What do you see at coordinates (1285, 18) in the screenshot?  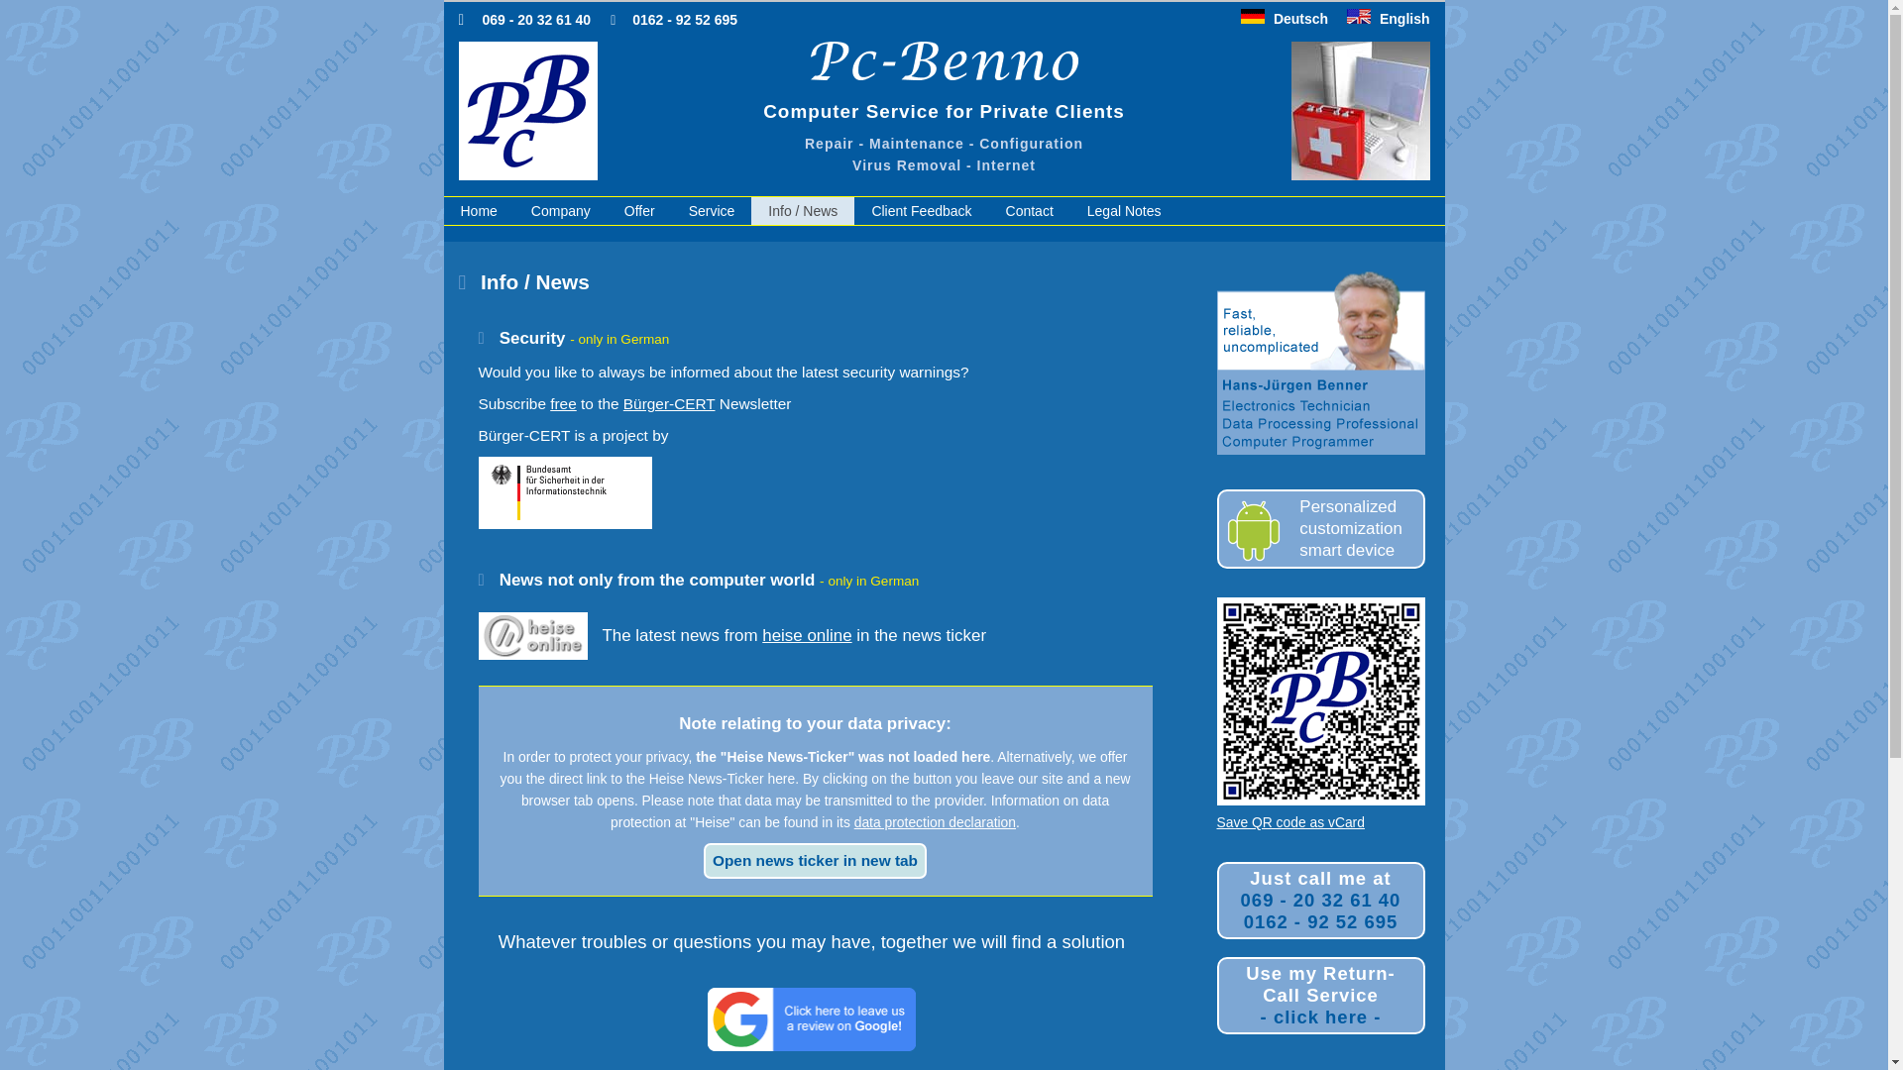 I see `Deutsch` at bounding box center [1285, 18].